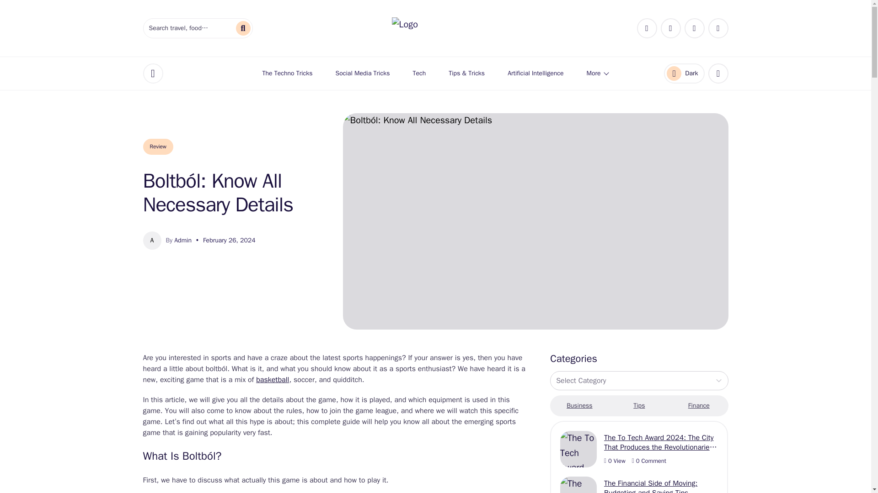  Describe the element at coordinates (579, 405) in the screenshot. I see `Business` at that location.